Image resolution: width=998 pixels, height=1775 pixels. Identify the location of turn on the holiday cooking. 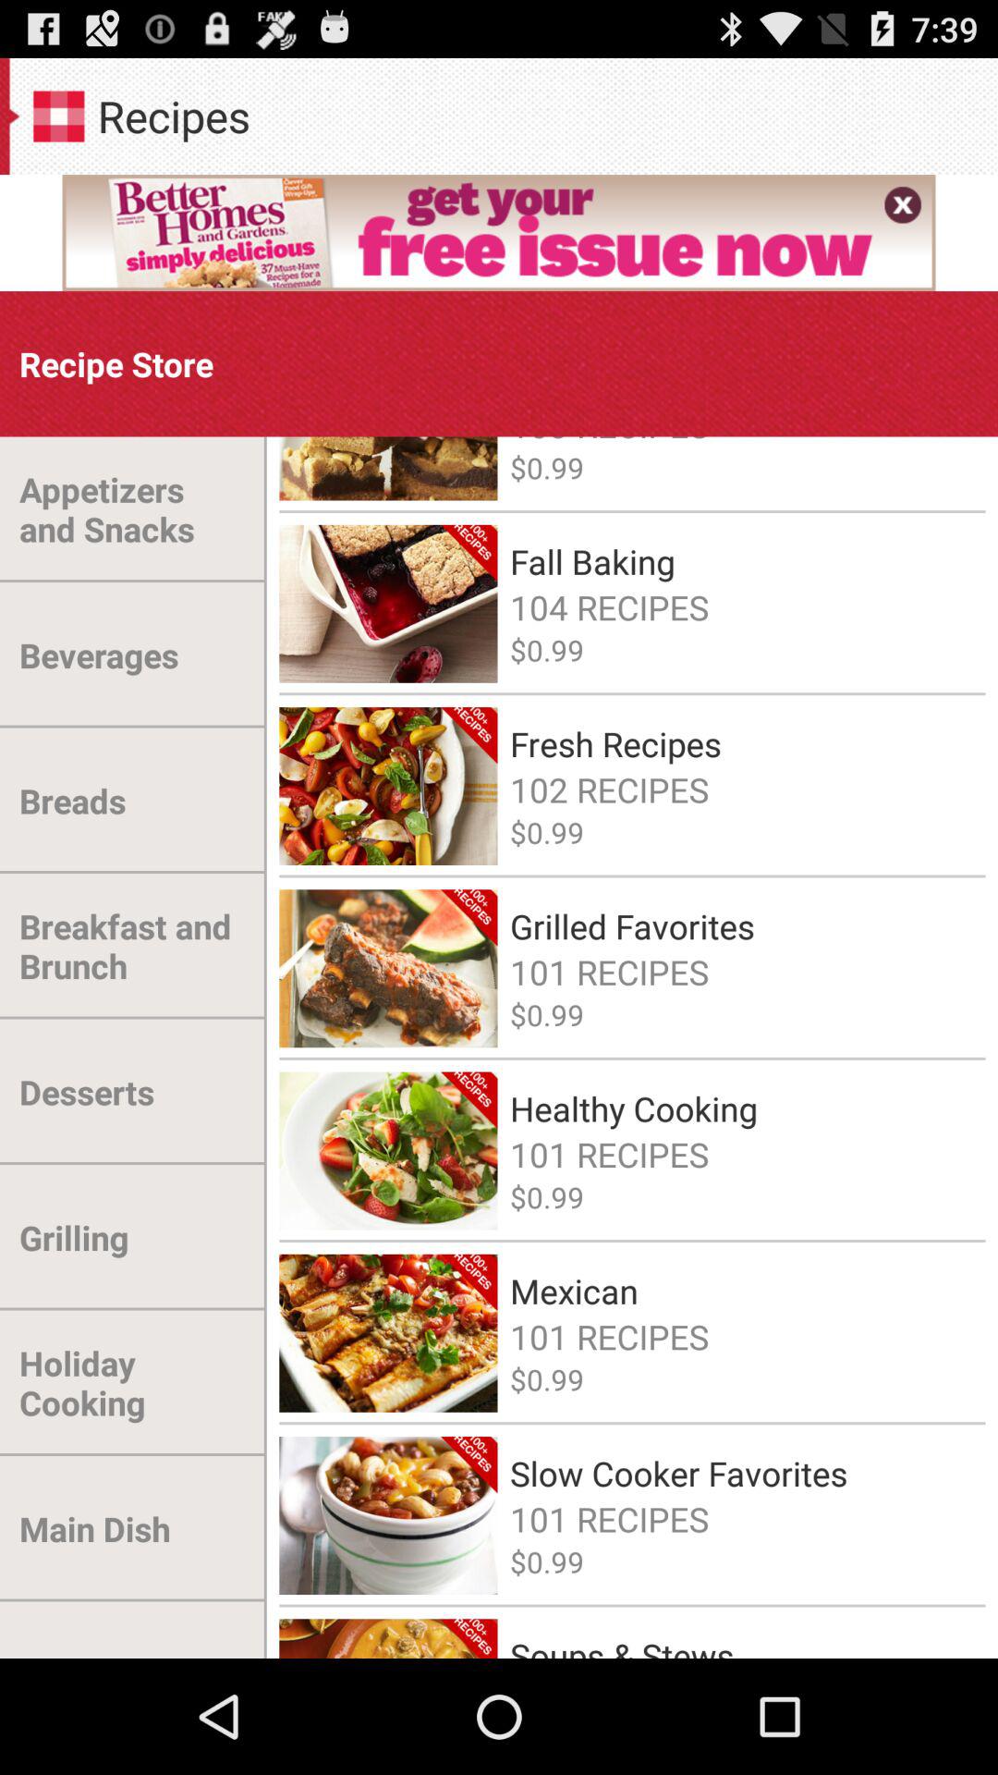
(133, 1383).